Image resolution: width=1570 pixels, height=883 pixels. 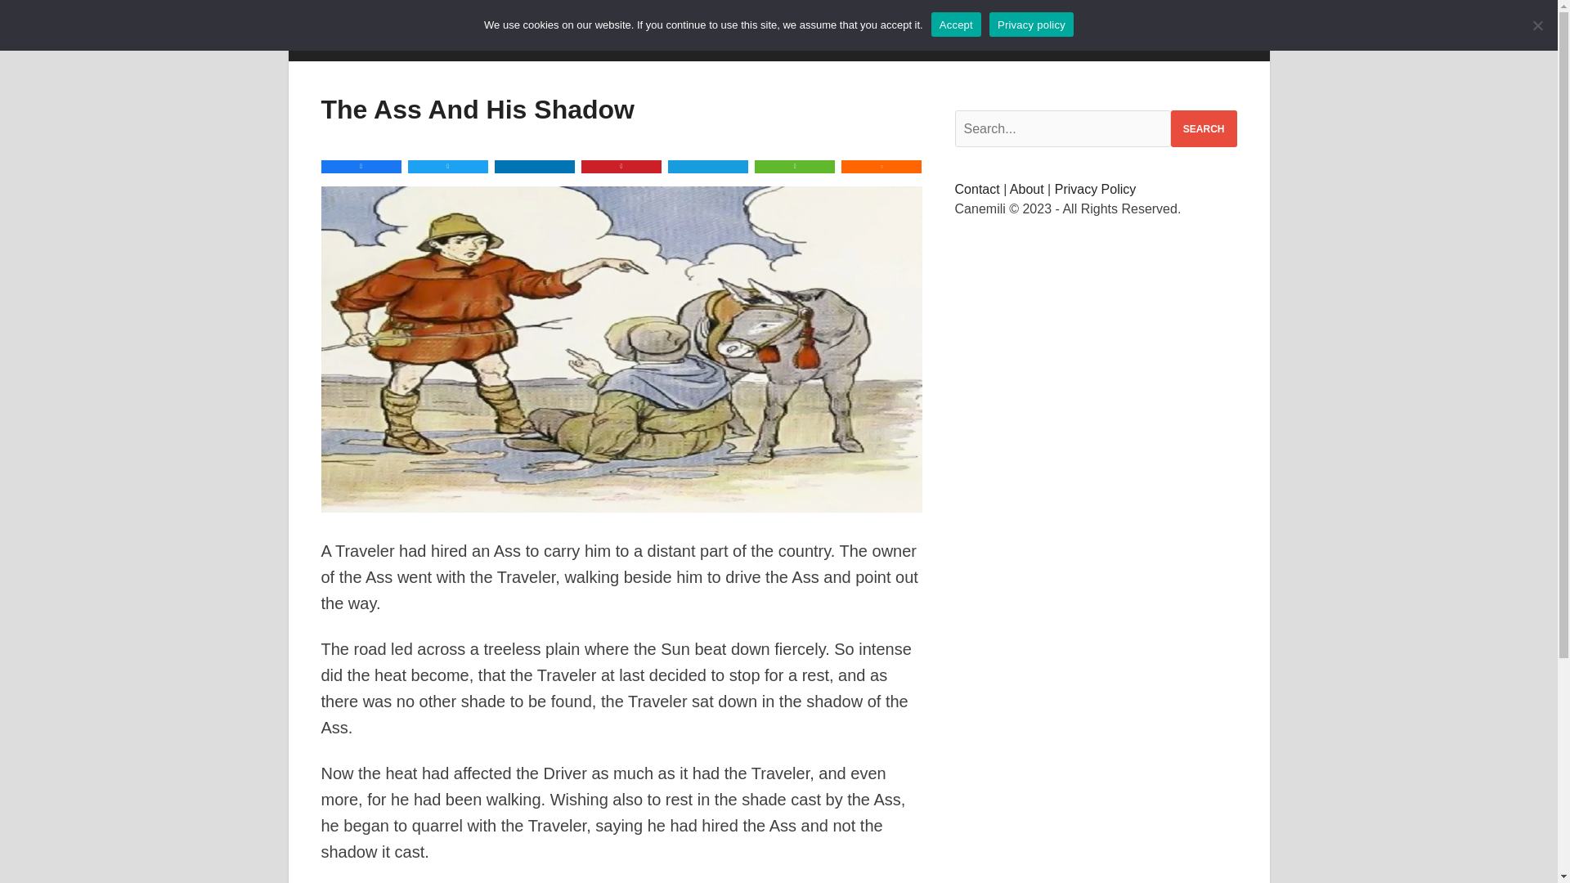 What do you see at coordinates (370, 43) in the screenshot?
I see `CANEMILI` at bounding box center [370, 43].